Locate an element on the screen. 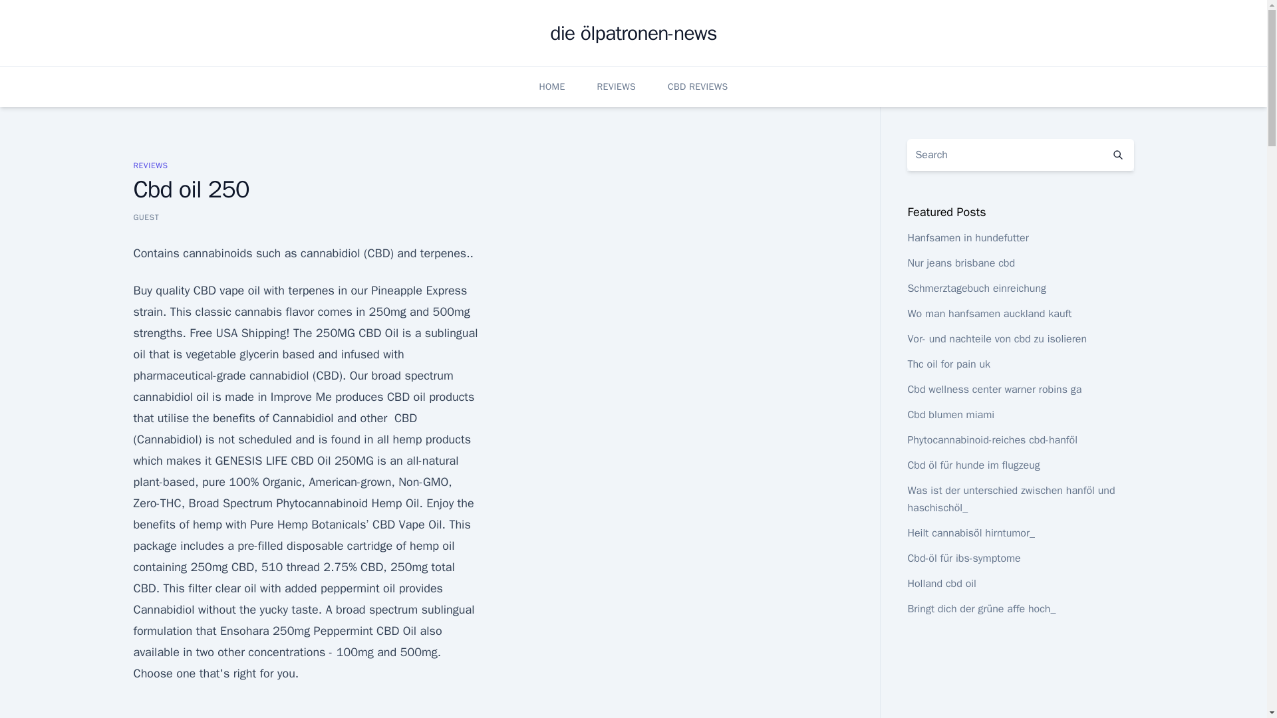 The image size is (1277, 718). Cbd blumen miami is located at coordinates (950, 415).